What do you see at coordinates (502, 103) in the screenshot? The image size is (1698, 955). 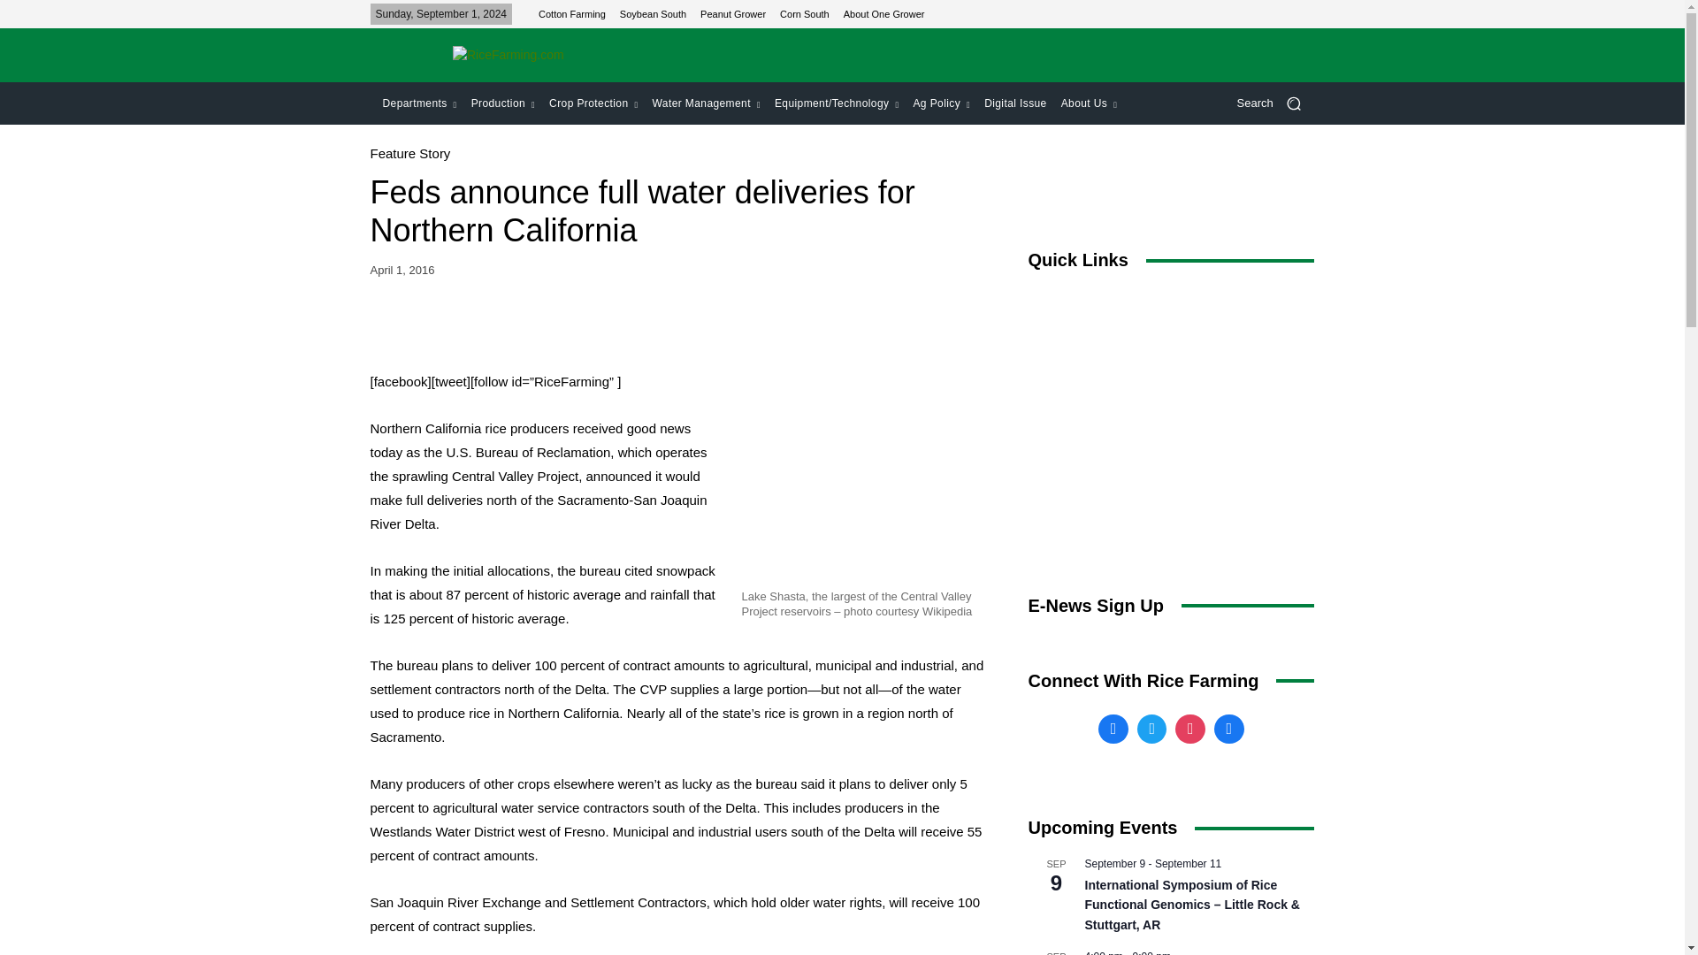 I see `Production` at bounding box center [502, 103].